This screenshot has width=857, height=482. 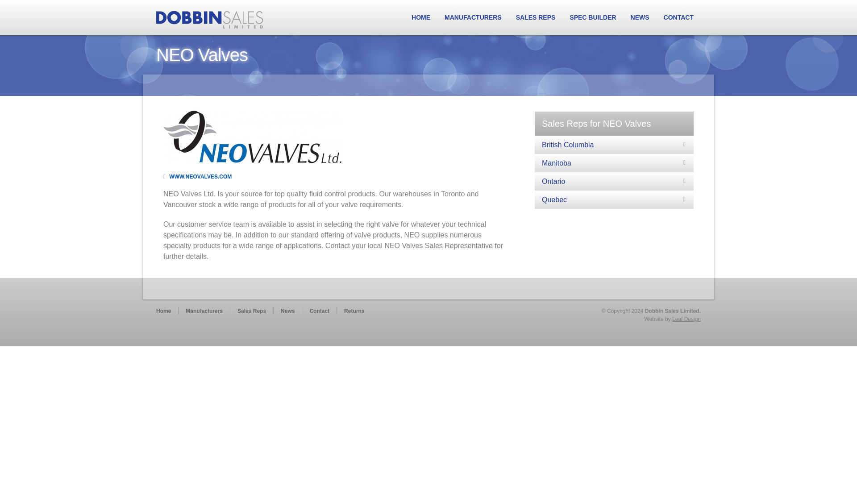 I want to click on British Columbia, so click(x=614, y=145).